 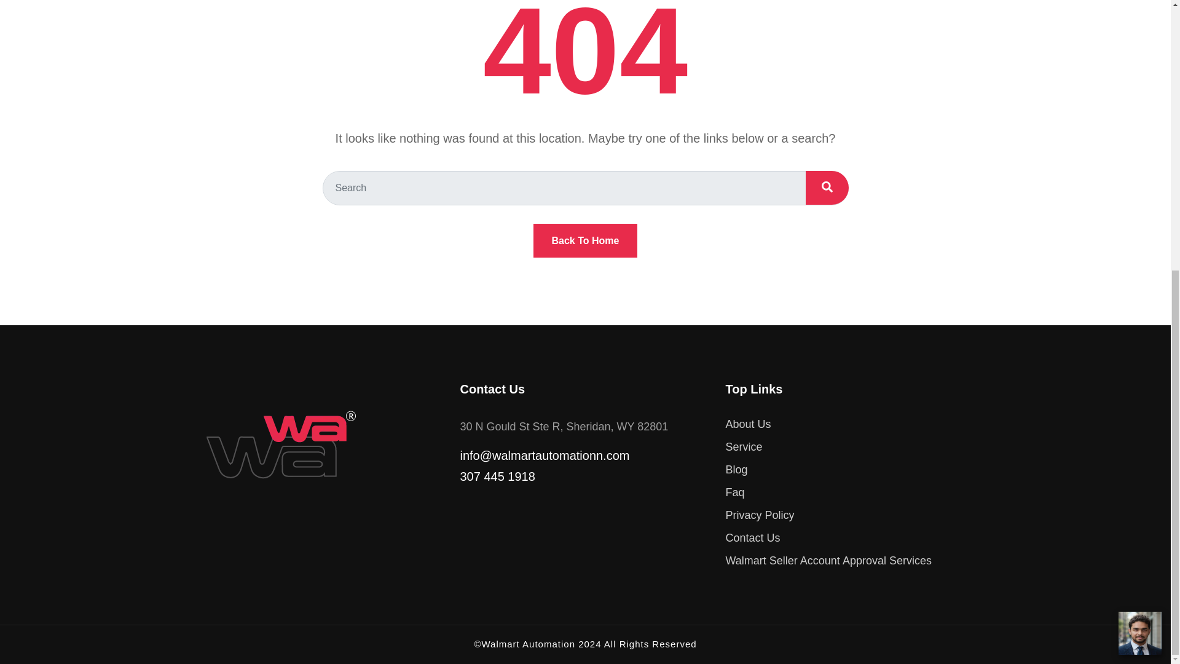 What do you see at coordinates (828, 561) in the screenshot?
I see `Walmart Seller Account Approval Services` at bounding box center [828, 561].